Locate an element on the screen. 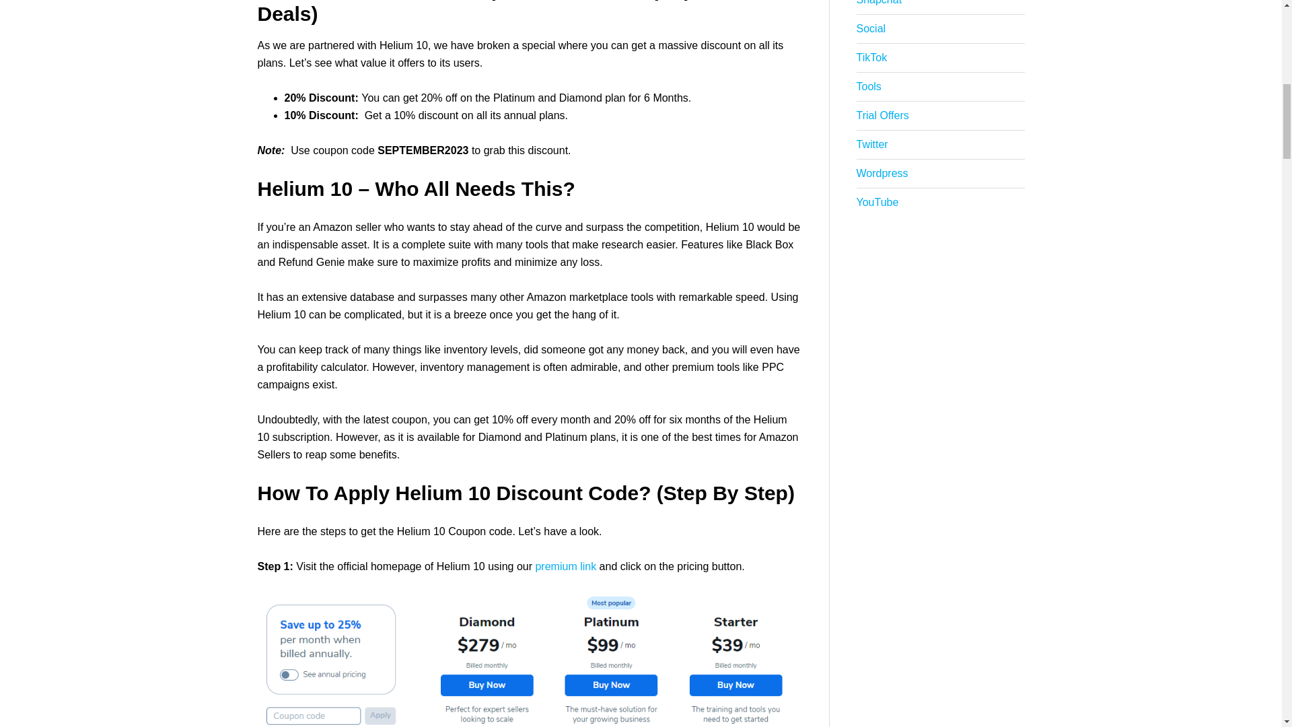 The image size is (1292, 727). Helium 10 Pricing is located at coordinates (529, 660).